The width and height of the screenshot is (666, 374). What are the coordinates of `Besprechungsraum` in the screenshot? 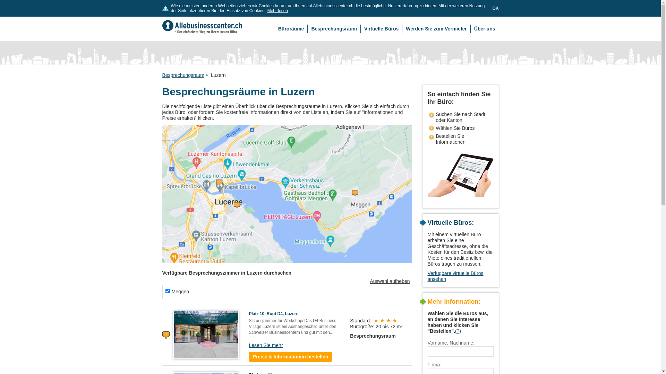 It's located at (334, 29).